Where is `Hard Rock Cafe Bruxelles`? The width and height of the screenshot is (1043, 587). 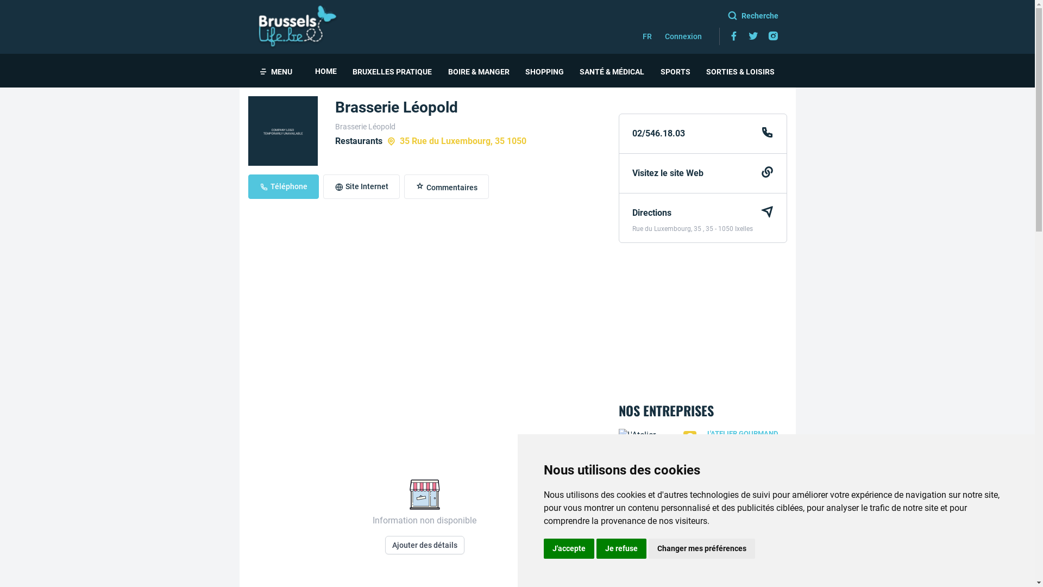
Hard Rock Cafe Bruxelles is located at coordinates (703, 522).